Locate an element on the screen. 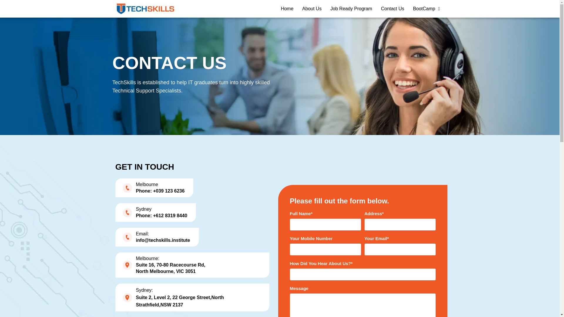 The height and width of the screenshot is (317, 564). Home is located at coordinates (287, 9).